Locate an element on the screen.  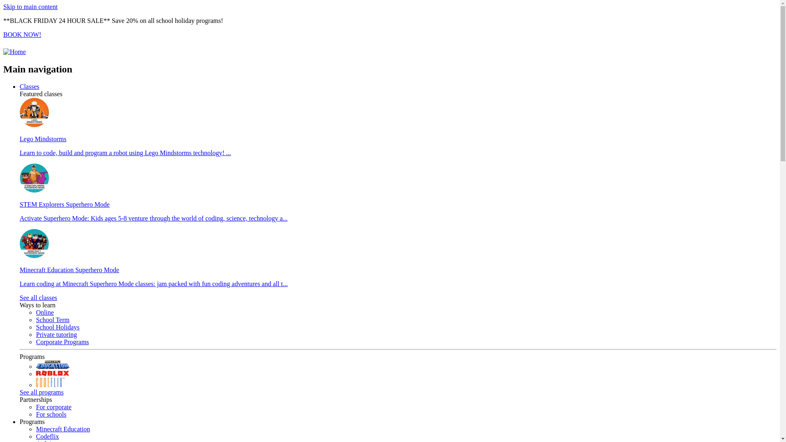
BOOK NOW! is located at coordinates (22, 34).